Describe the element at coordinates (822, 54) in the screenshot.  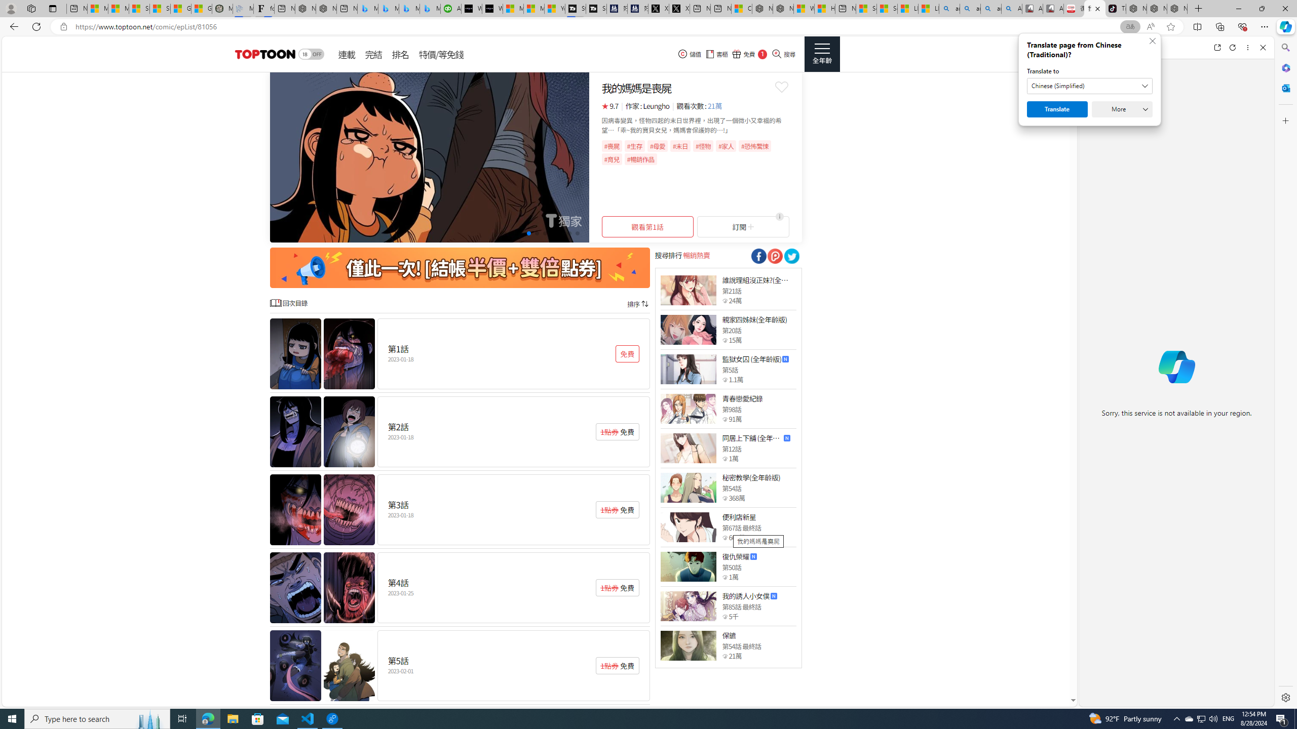
I see `Class: side_menu_btn actionRightMenuBtn` at that location.